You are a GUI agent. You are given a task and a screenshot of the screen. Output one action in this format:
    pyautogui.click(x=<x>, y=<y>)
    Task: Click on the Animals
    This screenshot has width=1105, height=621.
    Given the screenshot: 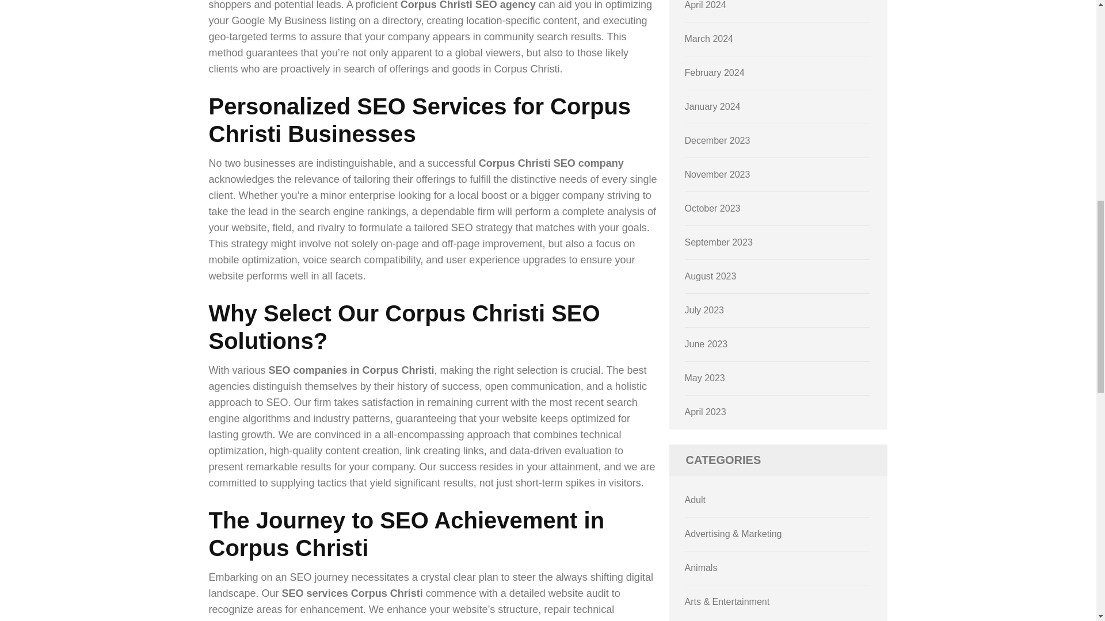 What is the action you would take?
    pyautogui.click(x=701, y=567)
    